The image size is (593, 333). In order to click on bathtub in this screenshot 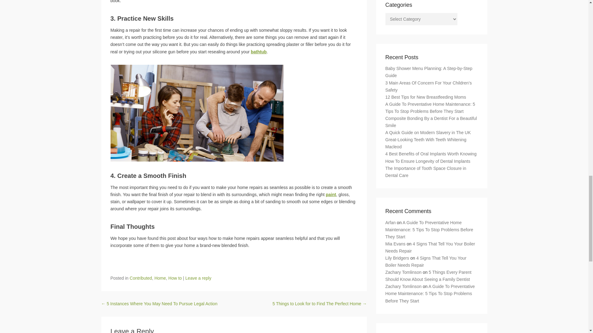, I will do `click(259, 52)`.